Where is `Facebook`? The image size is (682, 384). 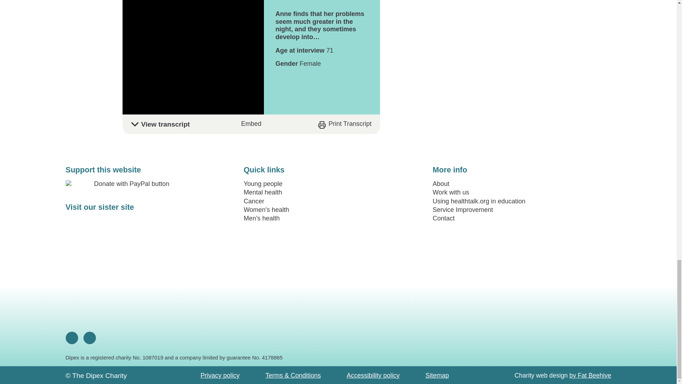 Facebook is located at coordinates (72, 338).